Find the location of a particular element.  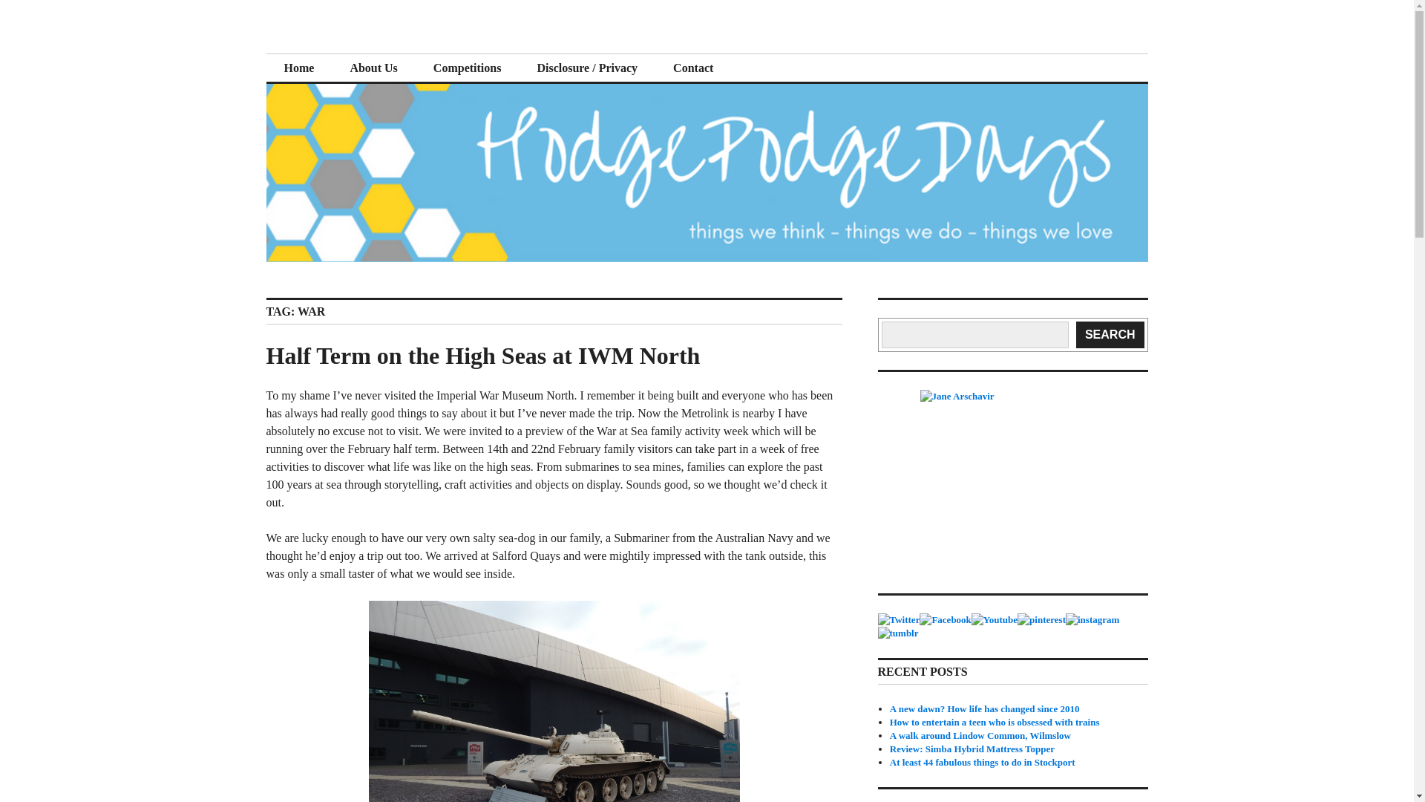

About Us is located at coordinates (373, 68).